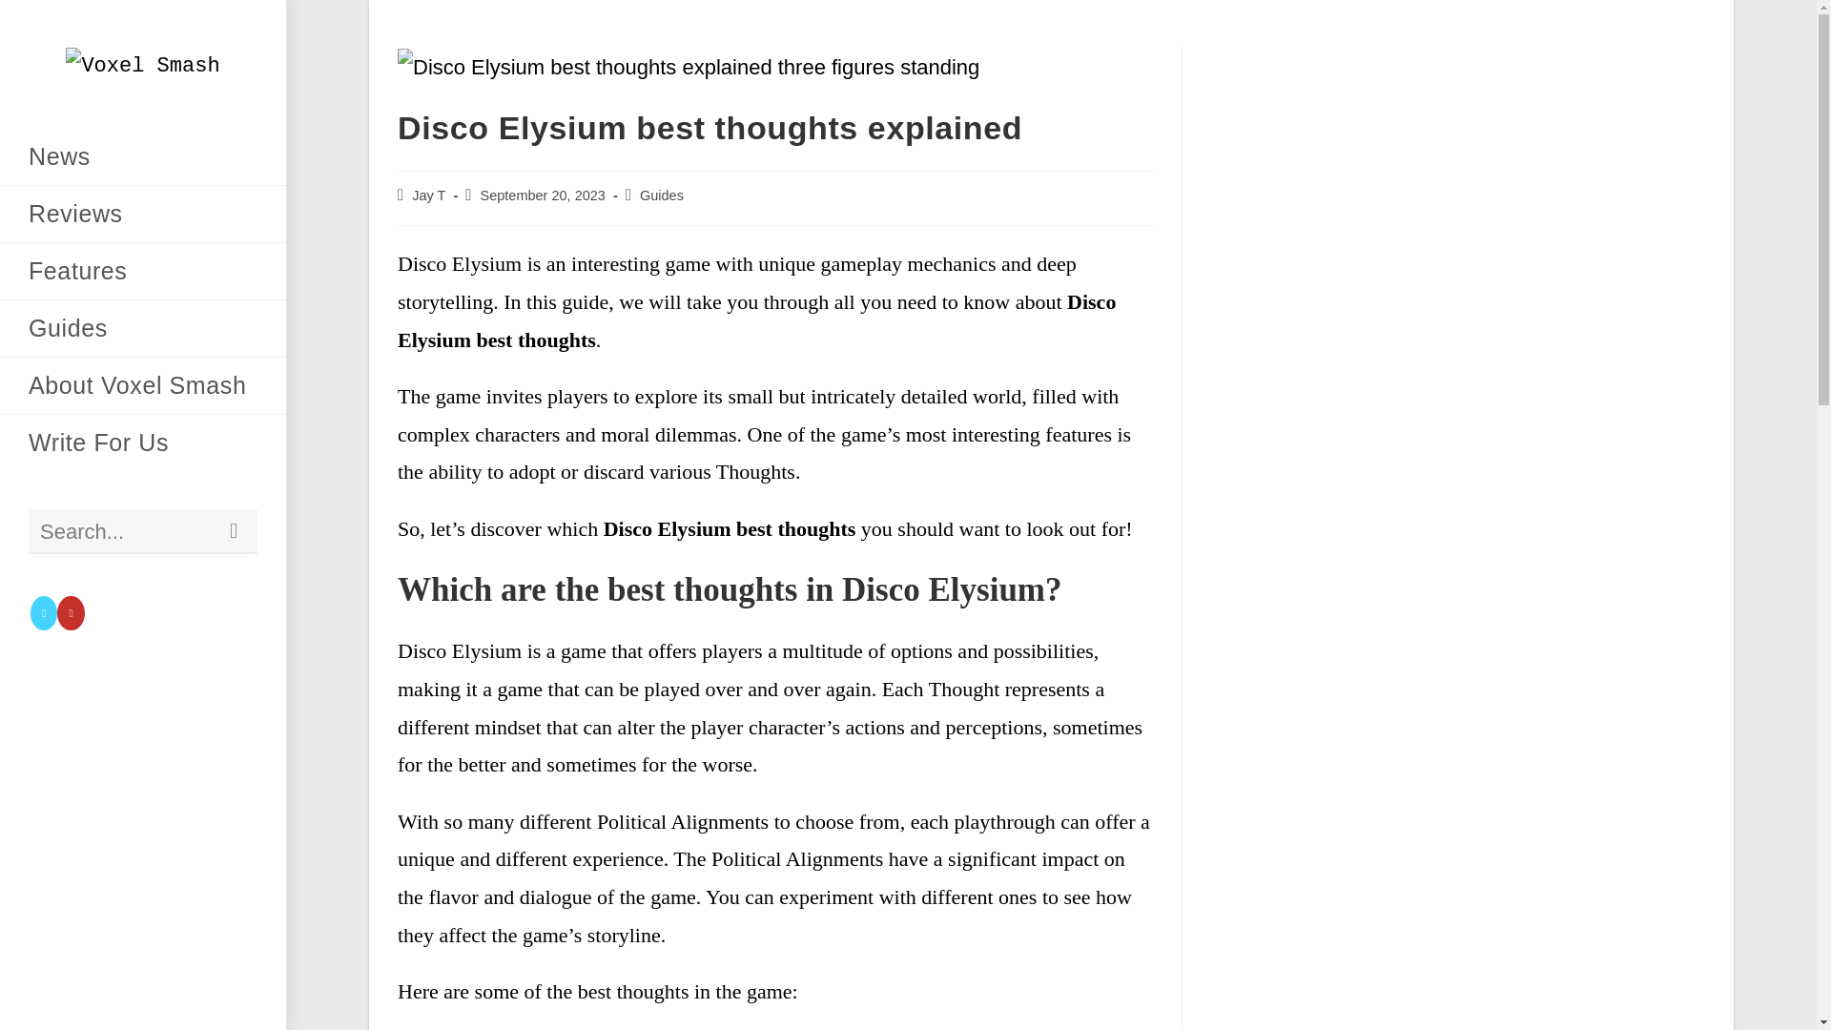 This screenshot has height=1030, width=1831. Describe the element at coordinates (143, 385) in the screenshot. I see `About Voxel Smash` at that location.